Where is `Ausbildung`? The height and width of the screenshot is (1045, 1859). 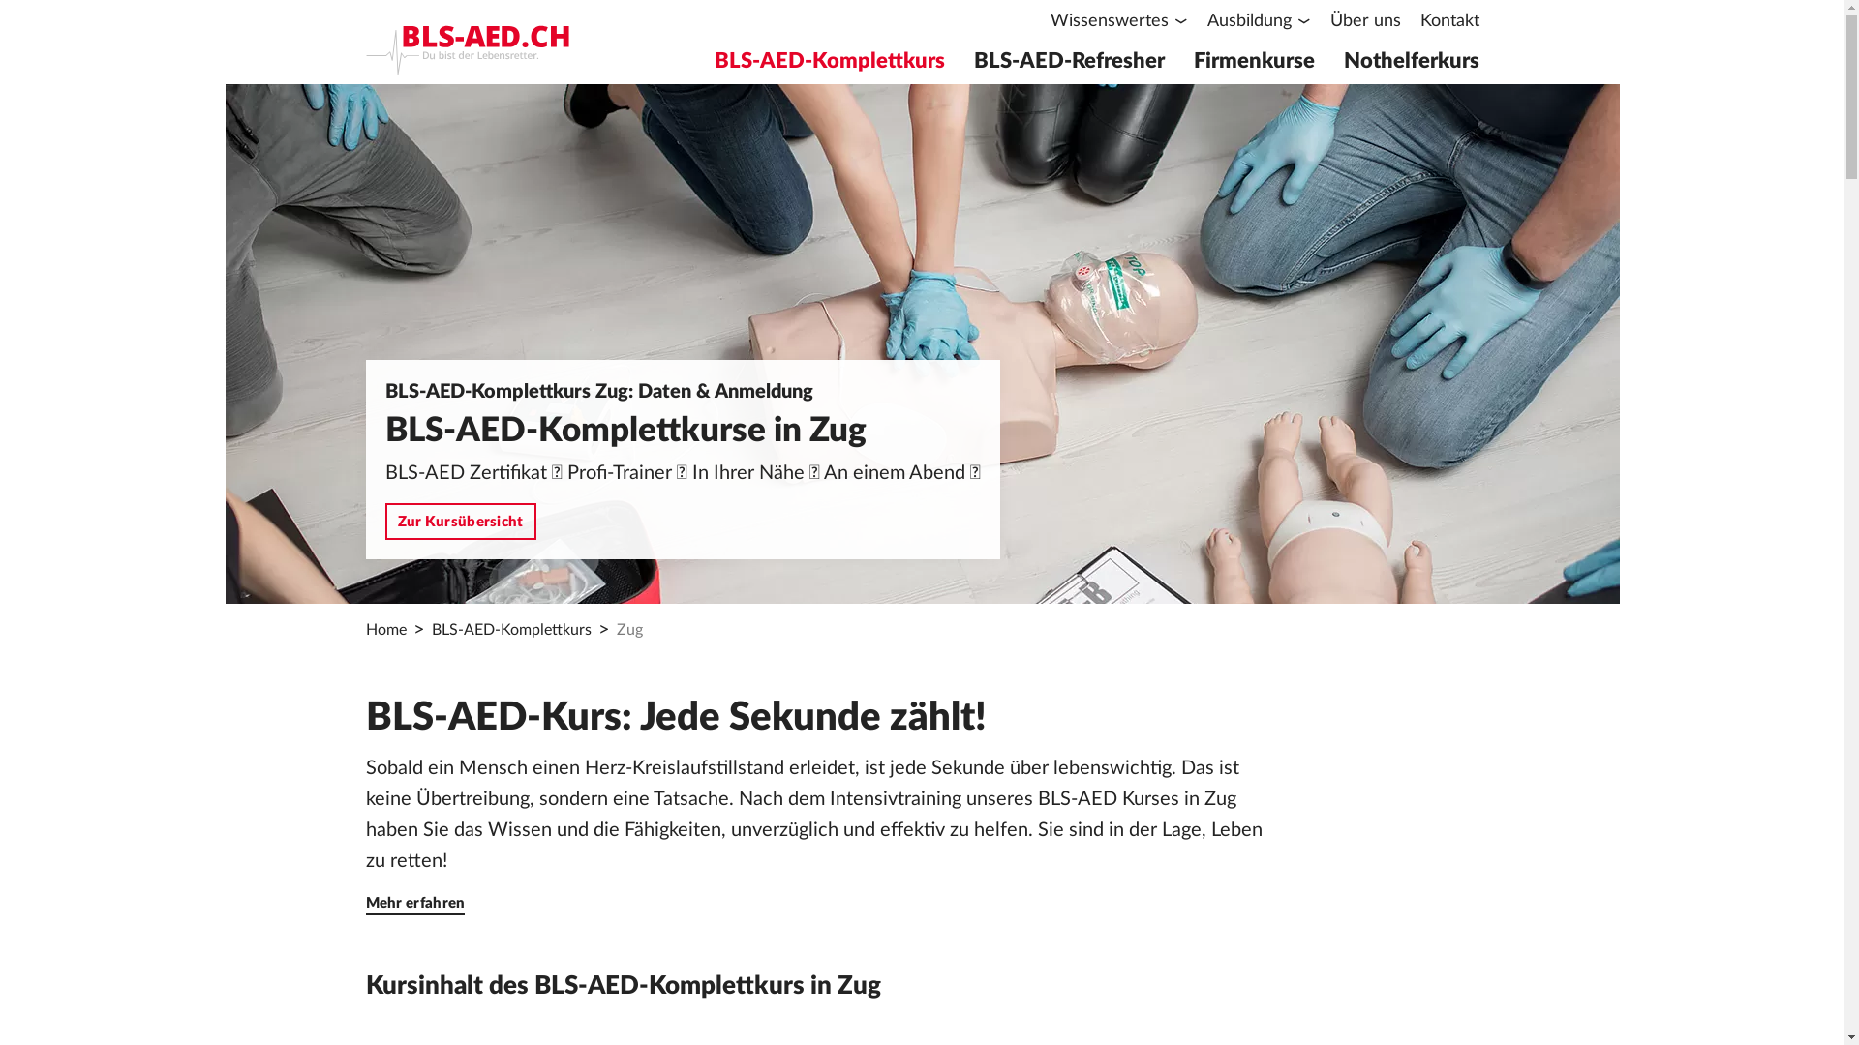
Ausbildung is located at coordinates (1259, 21).